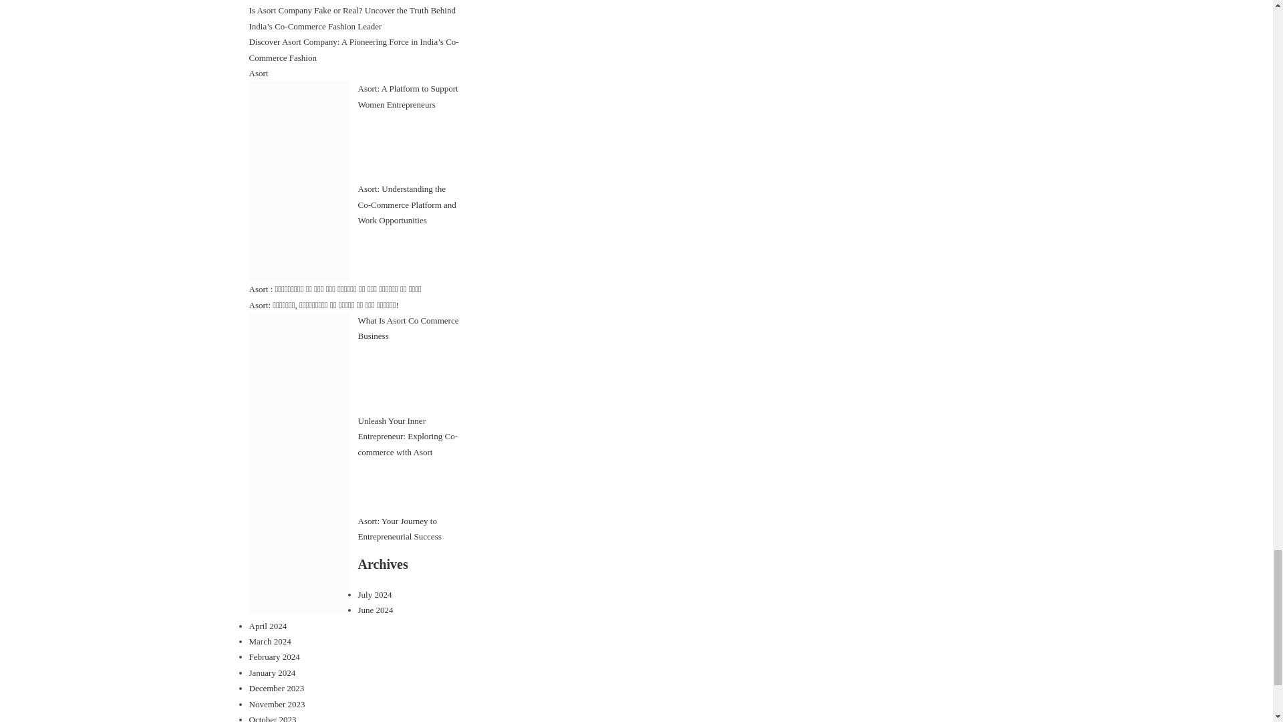 The image size is (1283, 722). I want to click on What Is Asort Co Commerce Business, so click(408, 328).